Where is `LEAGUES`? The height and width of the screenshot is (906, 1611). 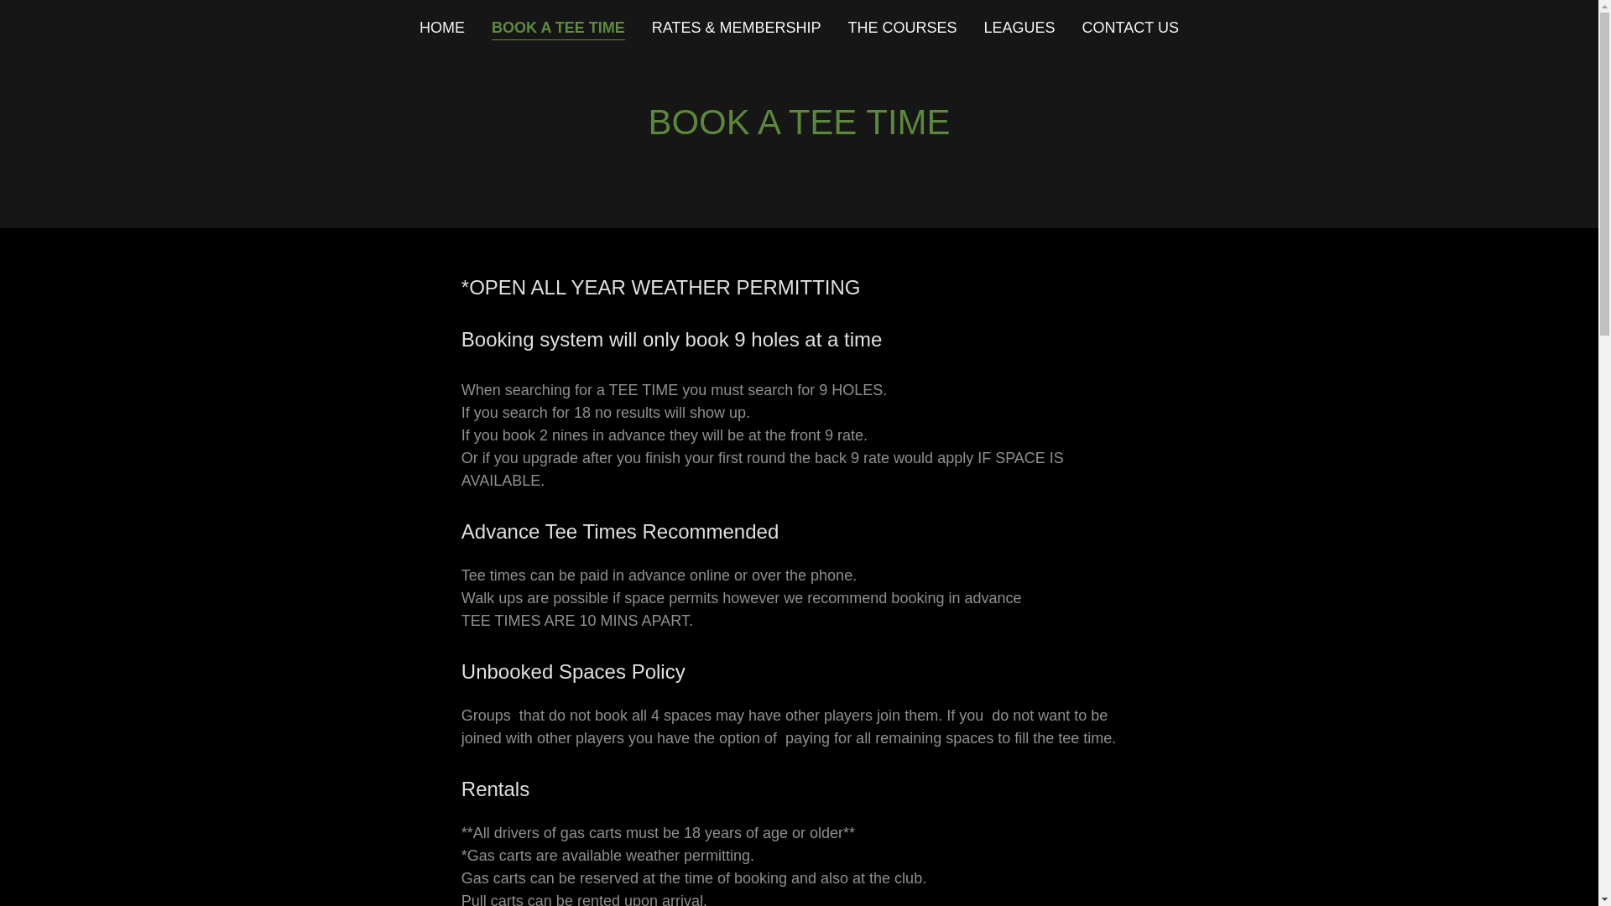 LEAGUES is located at coordinates (1019, 27).